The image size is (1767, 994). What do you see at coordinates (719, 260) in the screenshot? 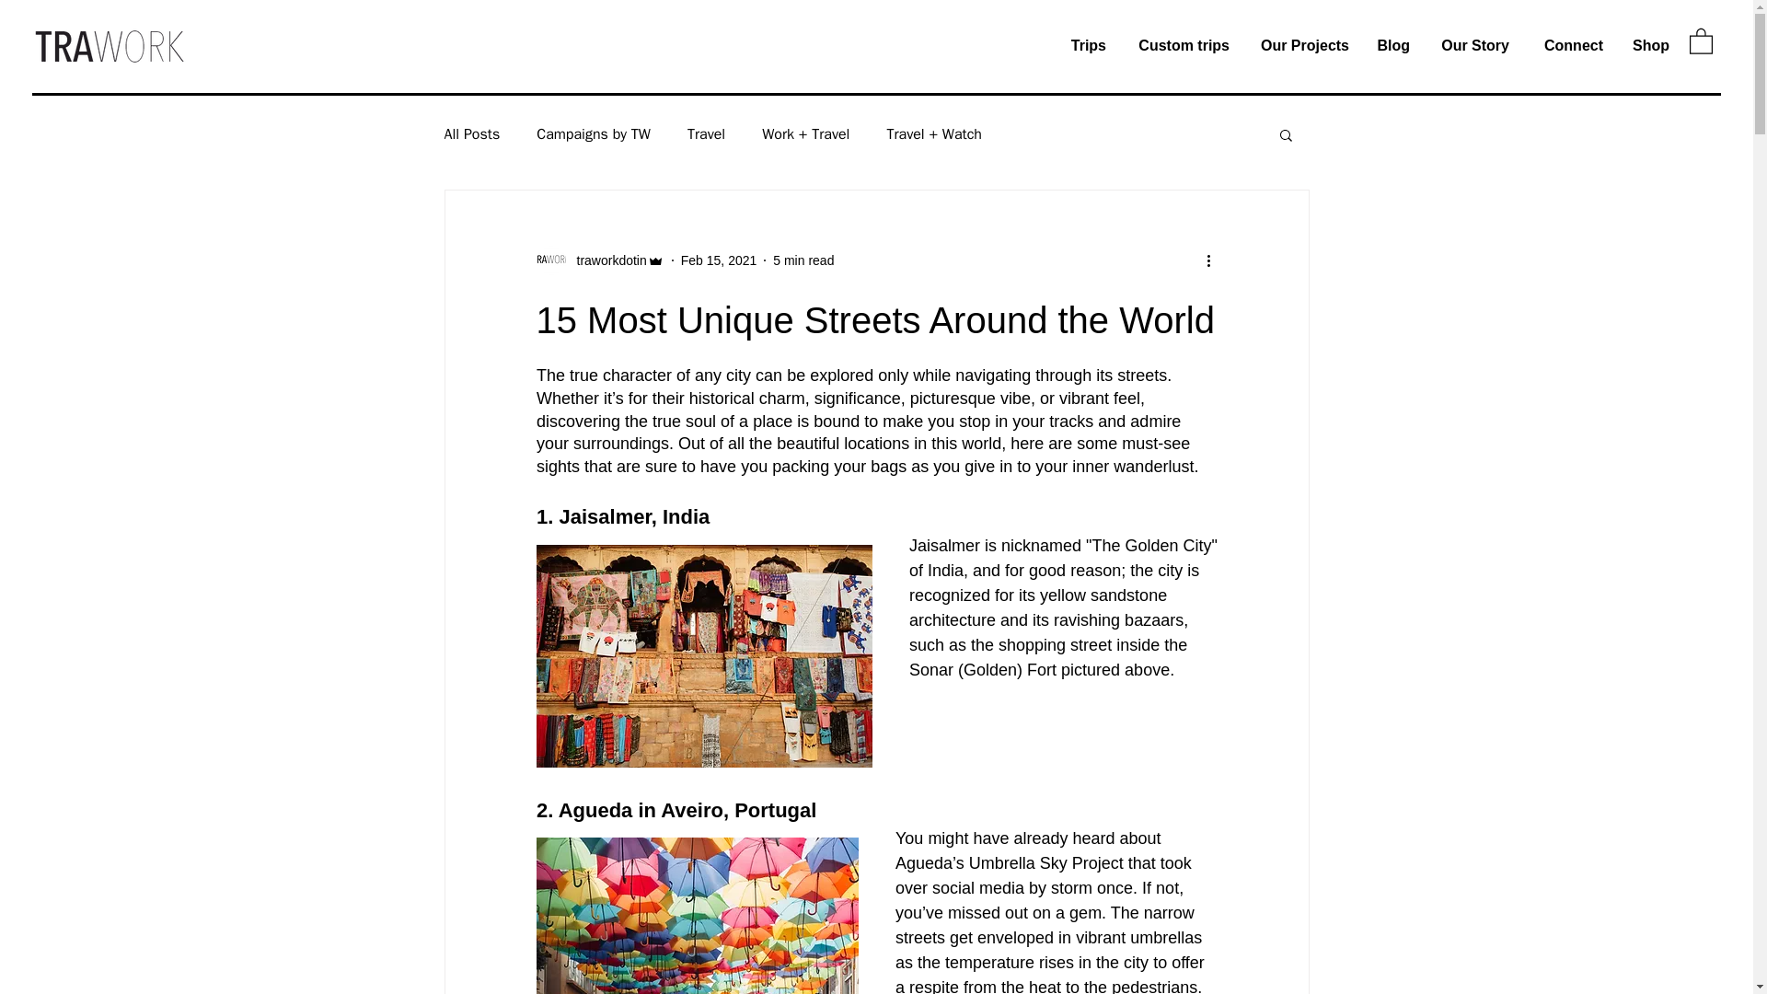
I see `Feb 15, 2021` at bounding box center [719, 260].